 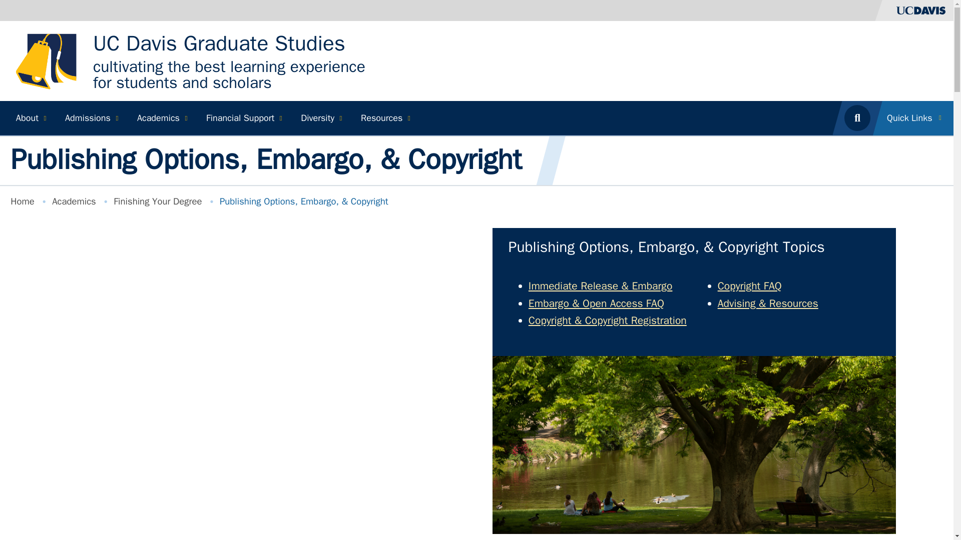 What do you see at coordinates (320, 118) in the screenshot?
I see `Our Commitment to Diversity` at bounding box center [320, 118].